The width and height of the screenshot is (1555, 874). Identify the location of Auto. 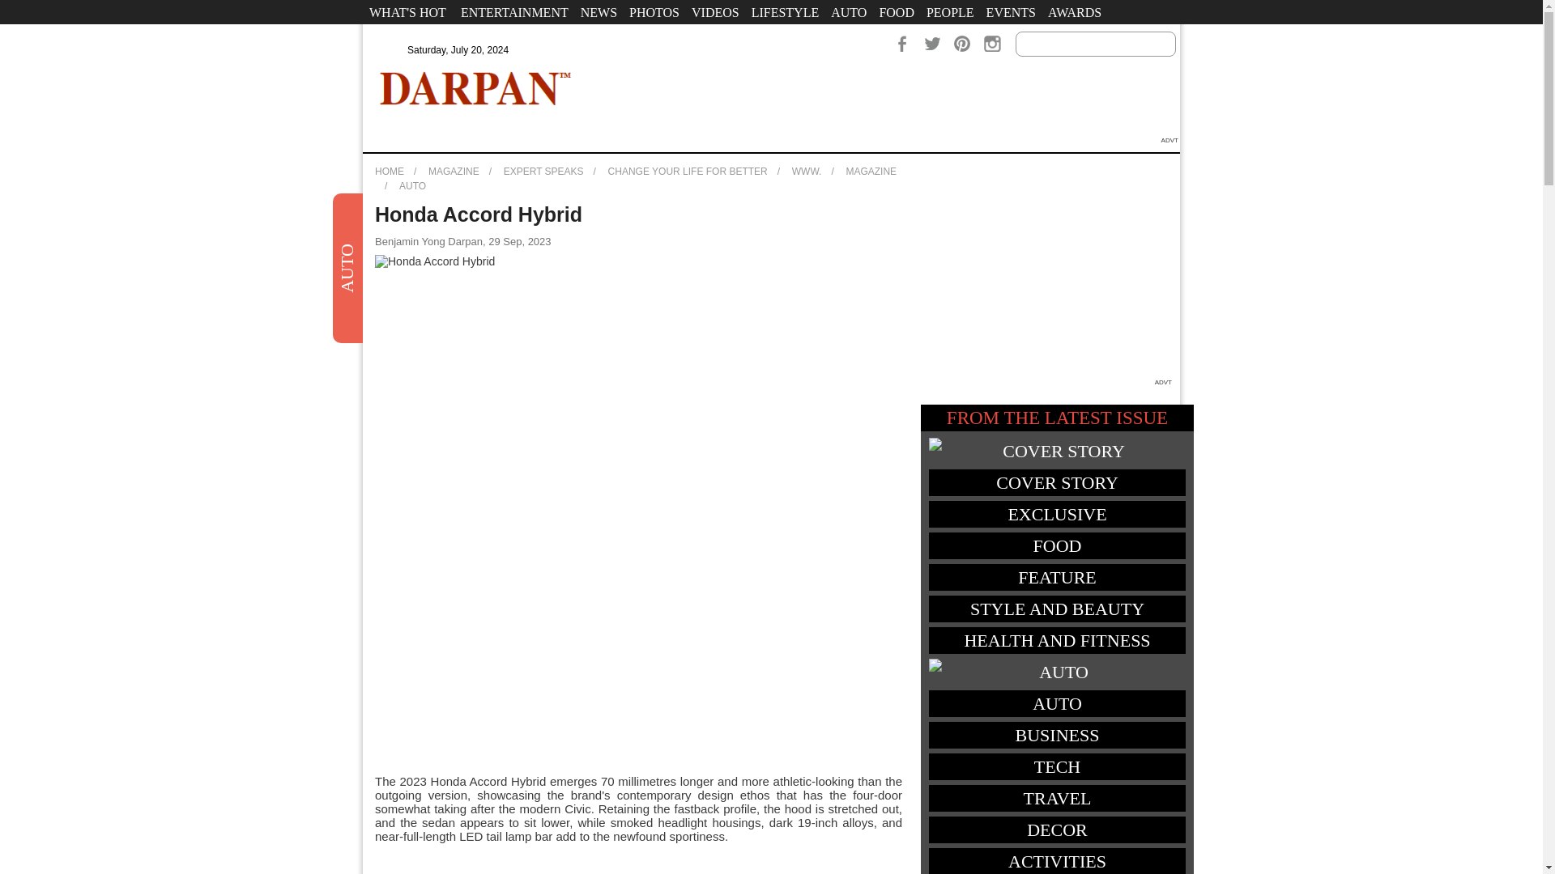
(849, 12).